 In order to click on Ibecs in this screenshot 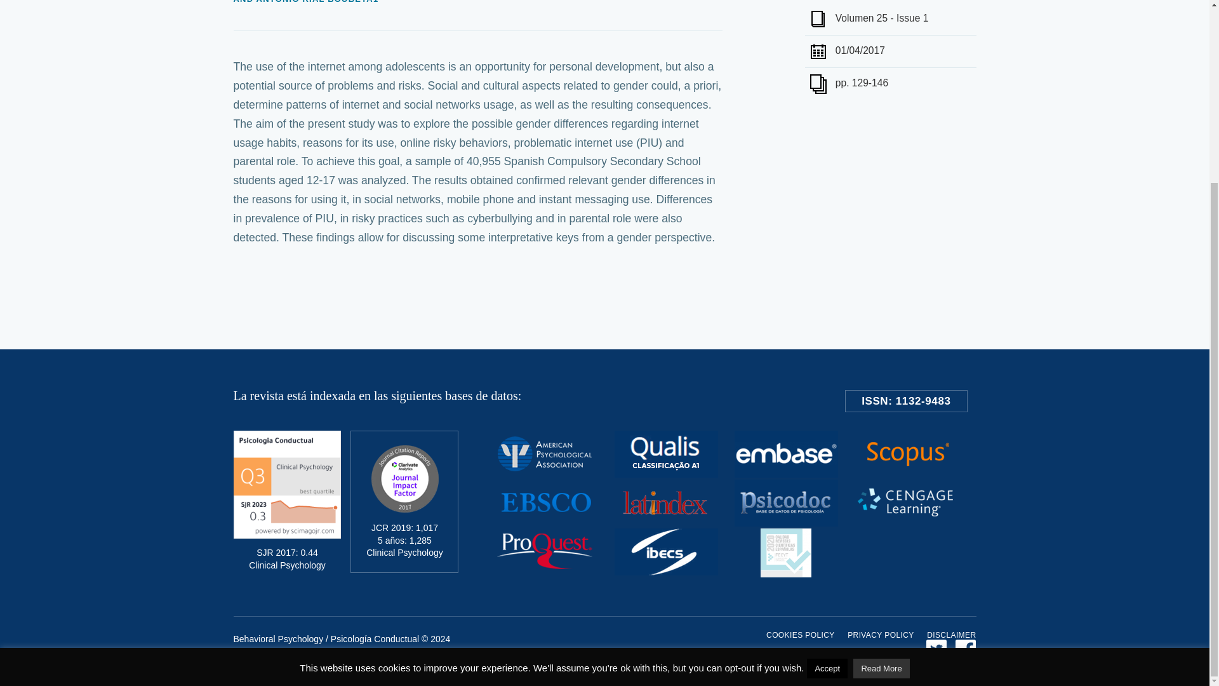, I will do `click(665, 572)`.